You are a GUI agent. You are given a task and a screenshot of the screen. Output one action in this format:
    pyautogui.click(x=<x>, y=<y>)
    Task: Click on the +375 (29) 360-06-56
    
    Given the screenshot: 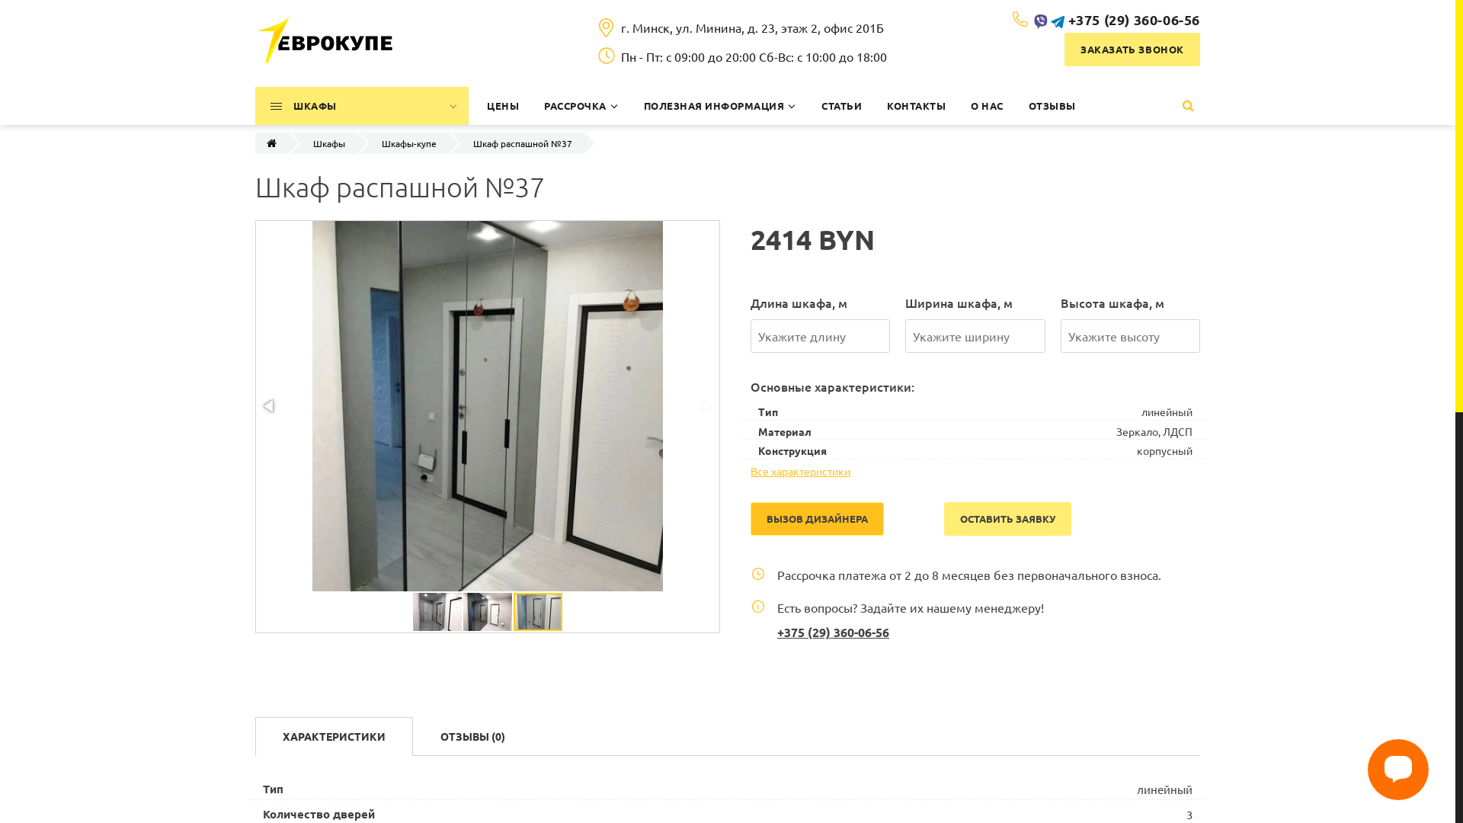 What is the action you would take?
    pyautogui.click(x=834, y=632)
    